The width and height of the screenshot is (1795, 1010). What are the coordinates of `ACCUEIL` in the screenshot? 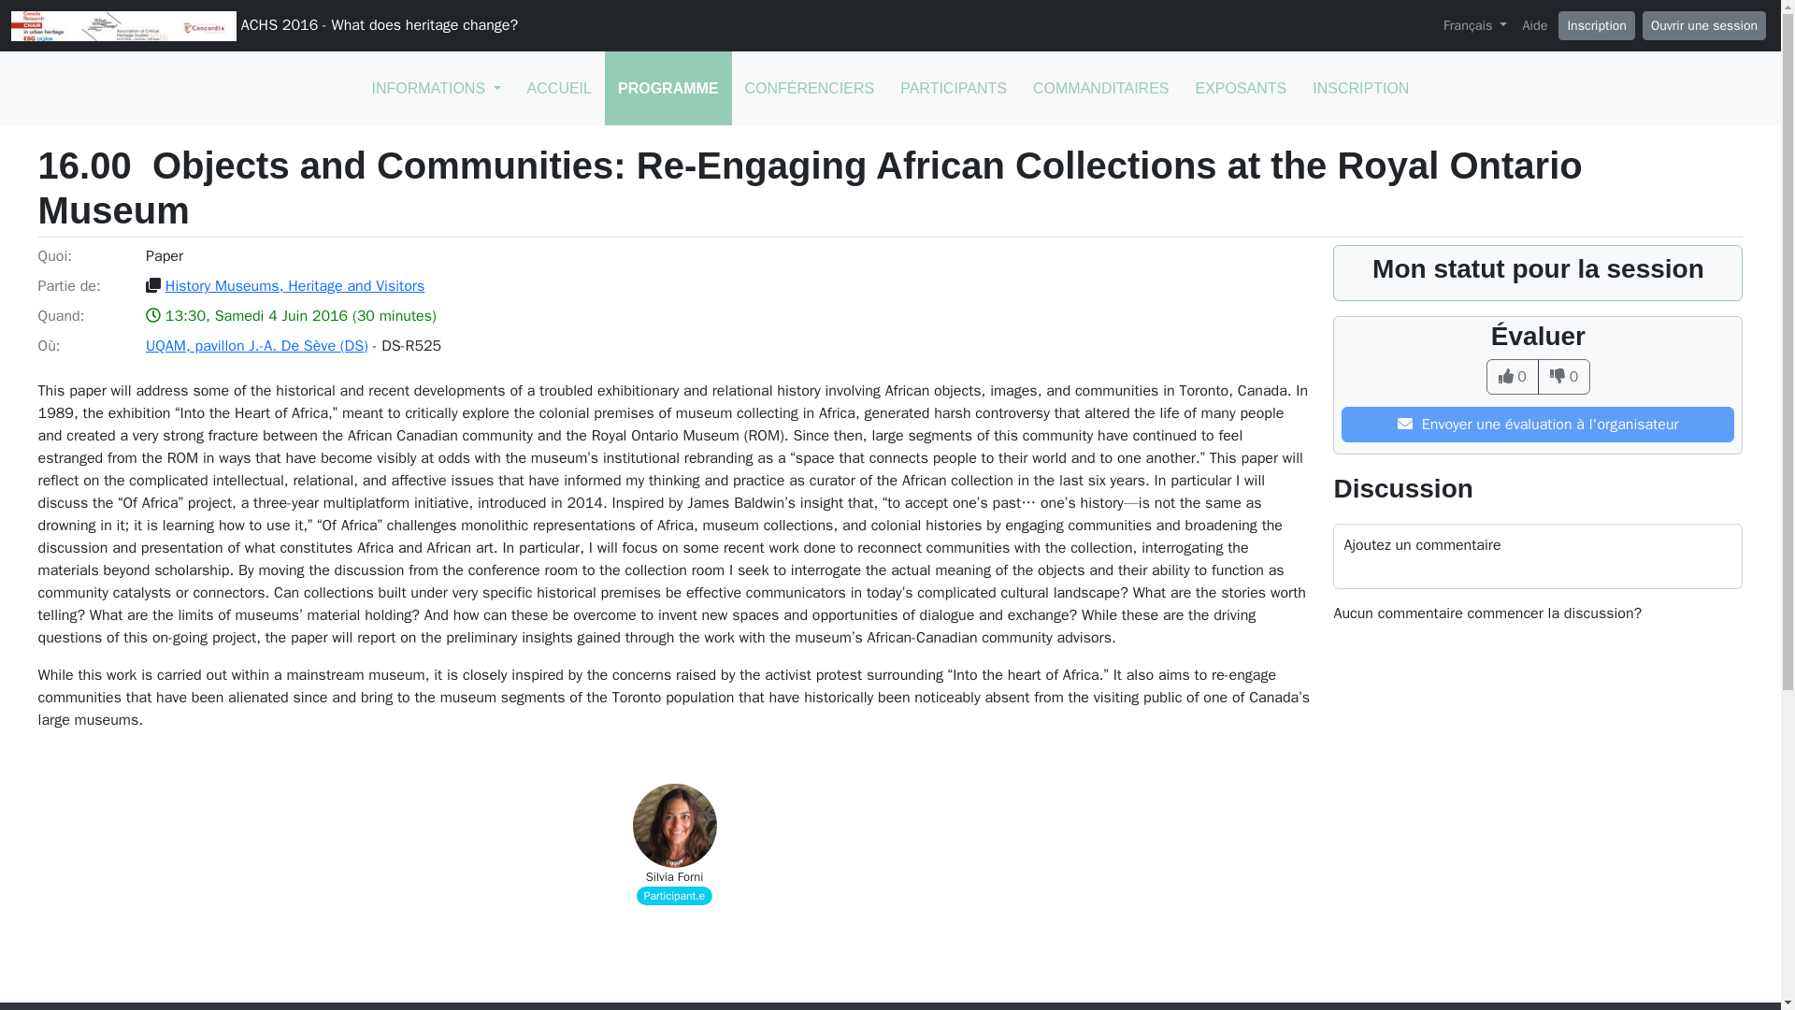 It's located at (559, 88).